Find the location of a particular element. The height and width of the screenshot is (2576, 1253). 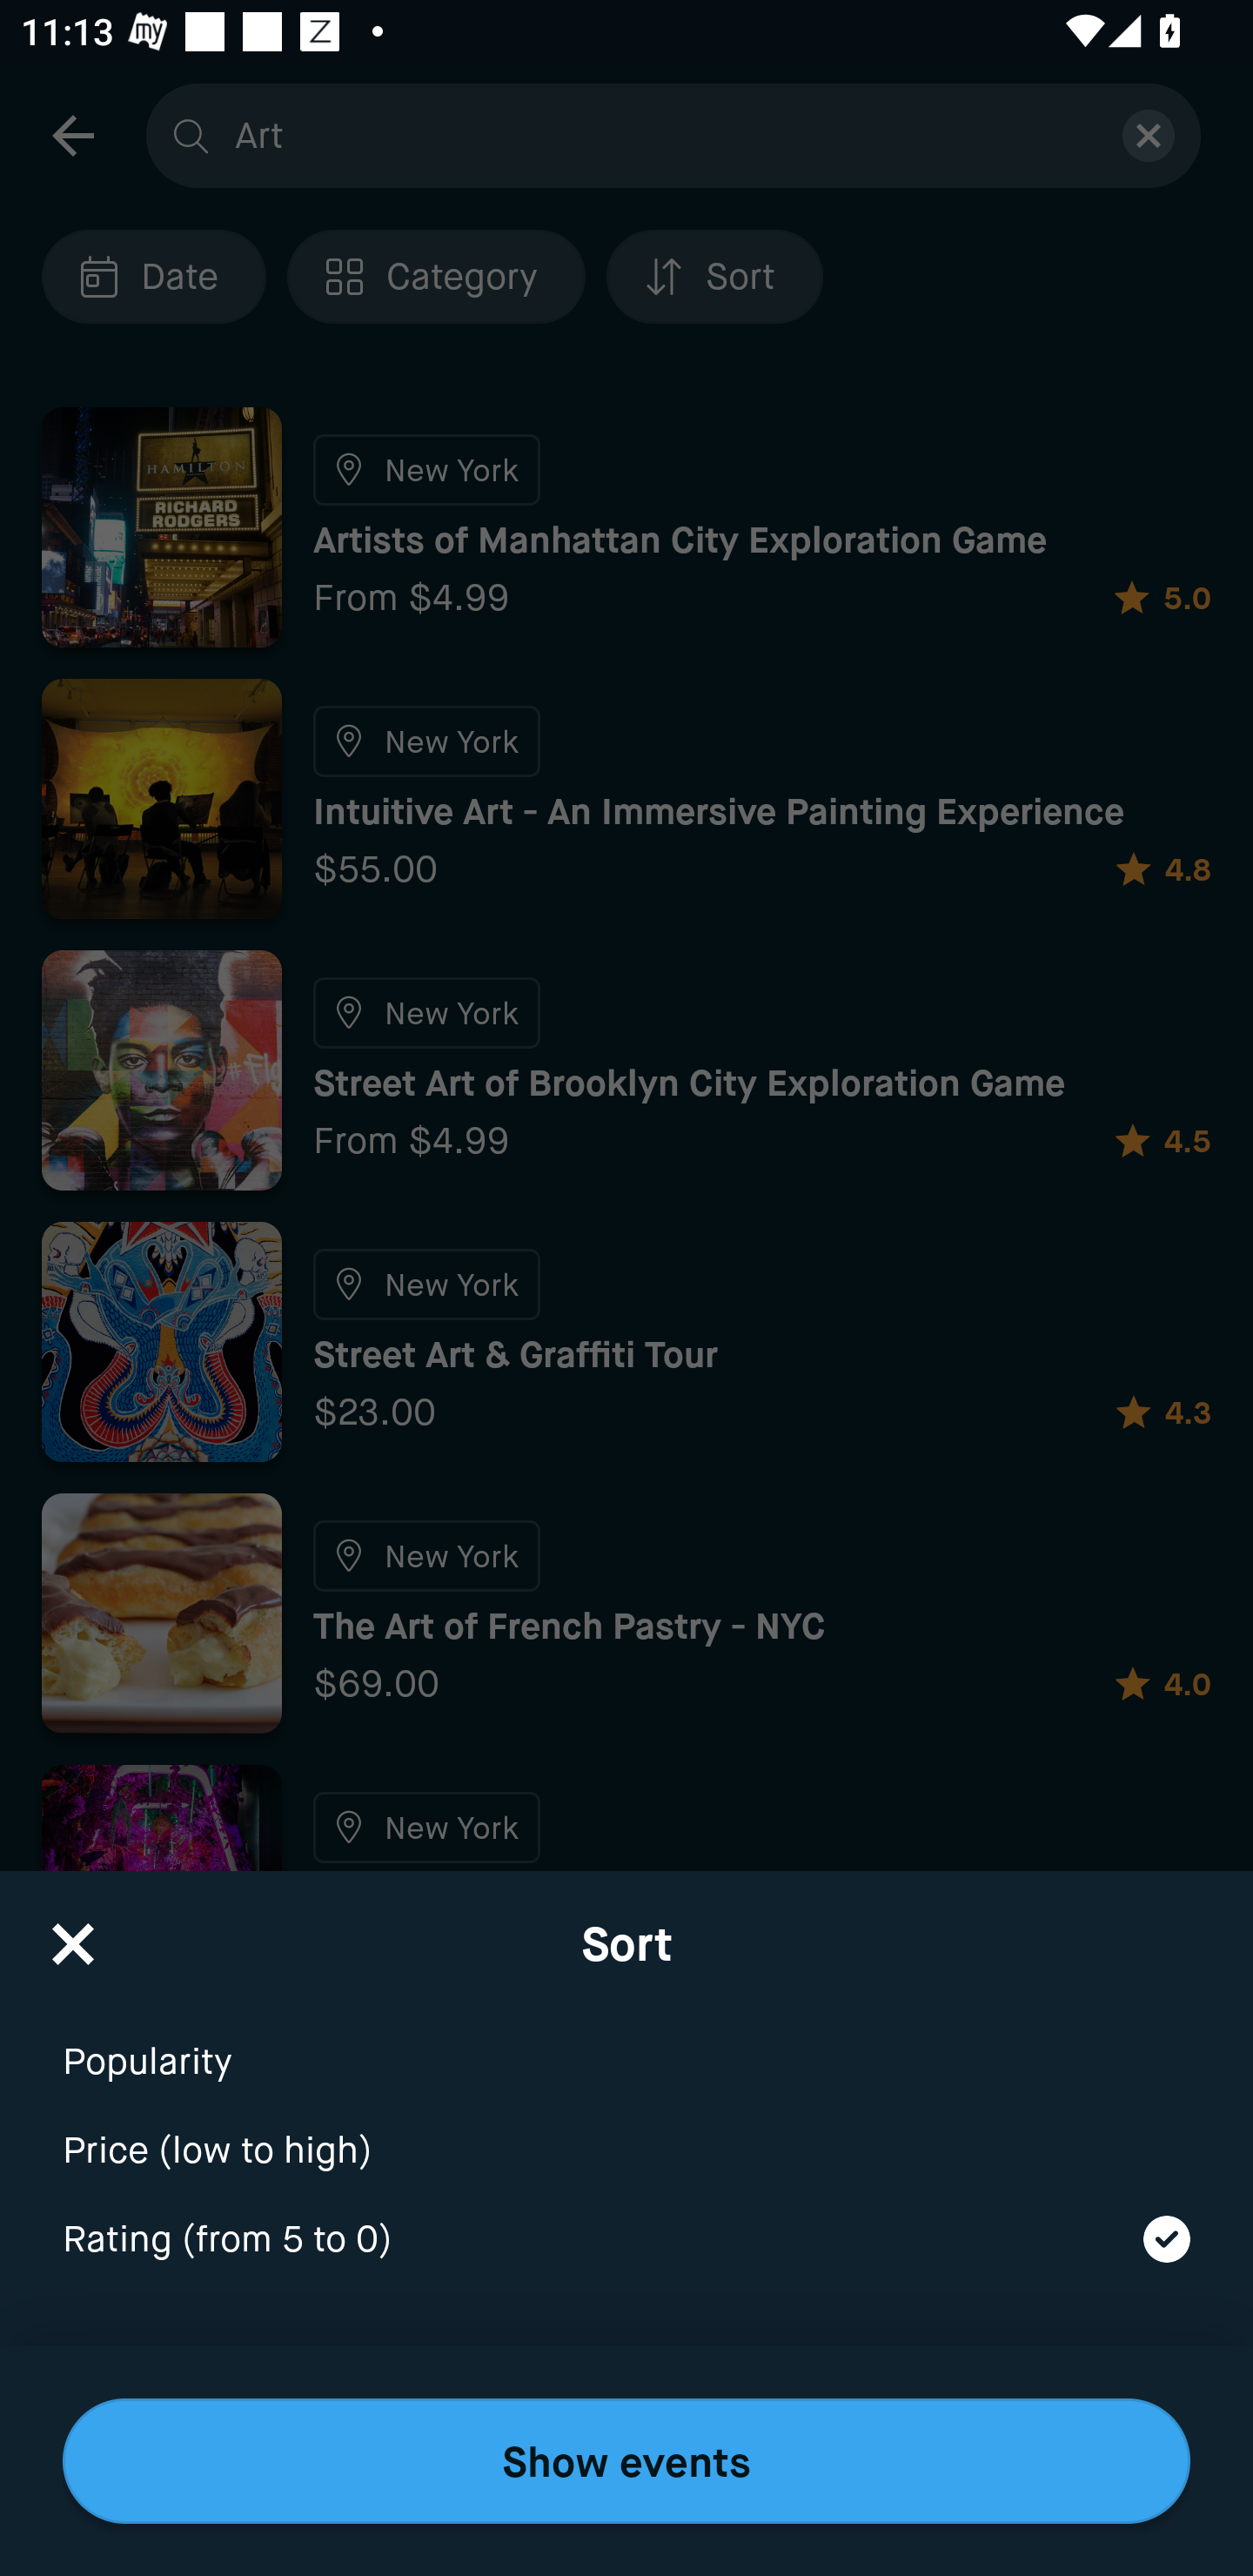

CloseButton is located at coordinates (73, 1934).